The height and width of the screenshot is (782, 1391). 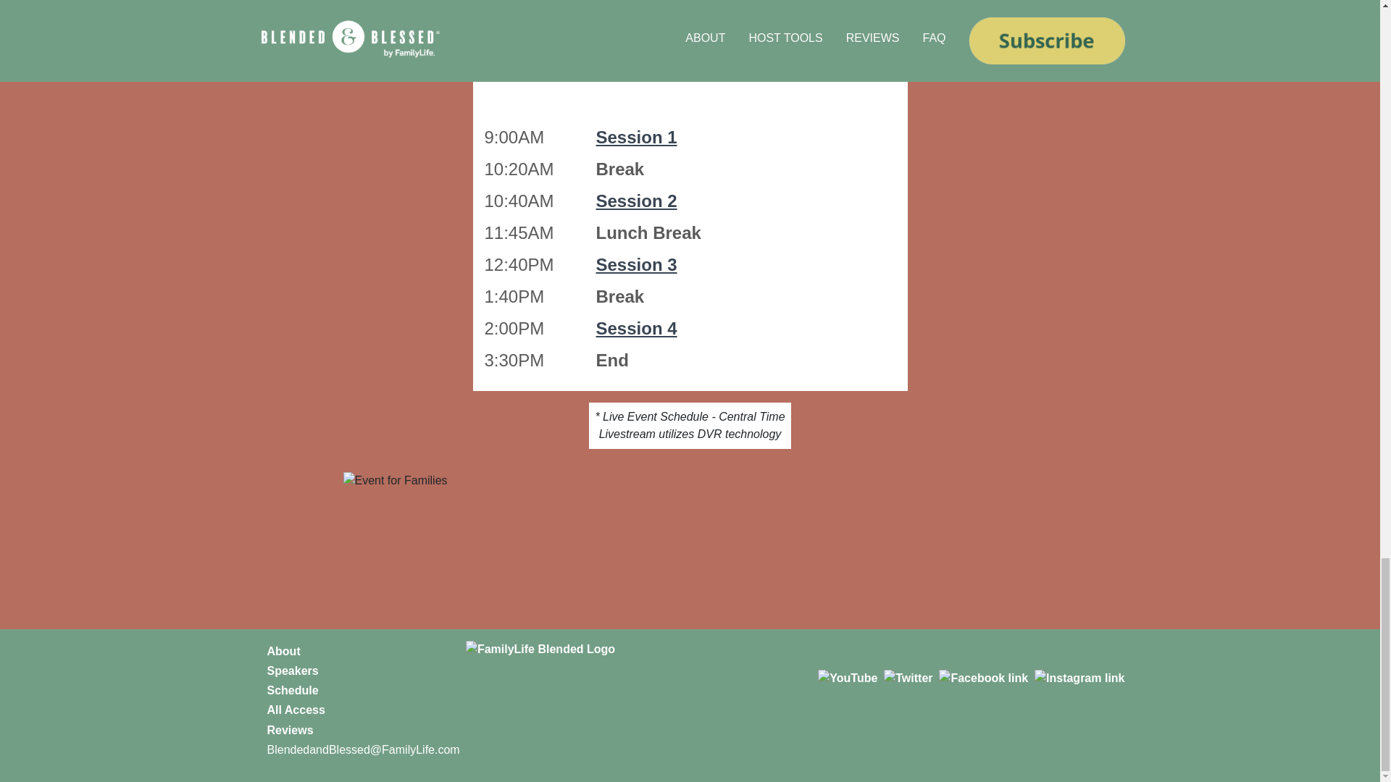 What do you see at coordinates (983, 678) in the screenshot?
I see `Facebook` at bounding box center [983, 678].